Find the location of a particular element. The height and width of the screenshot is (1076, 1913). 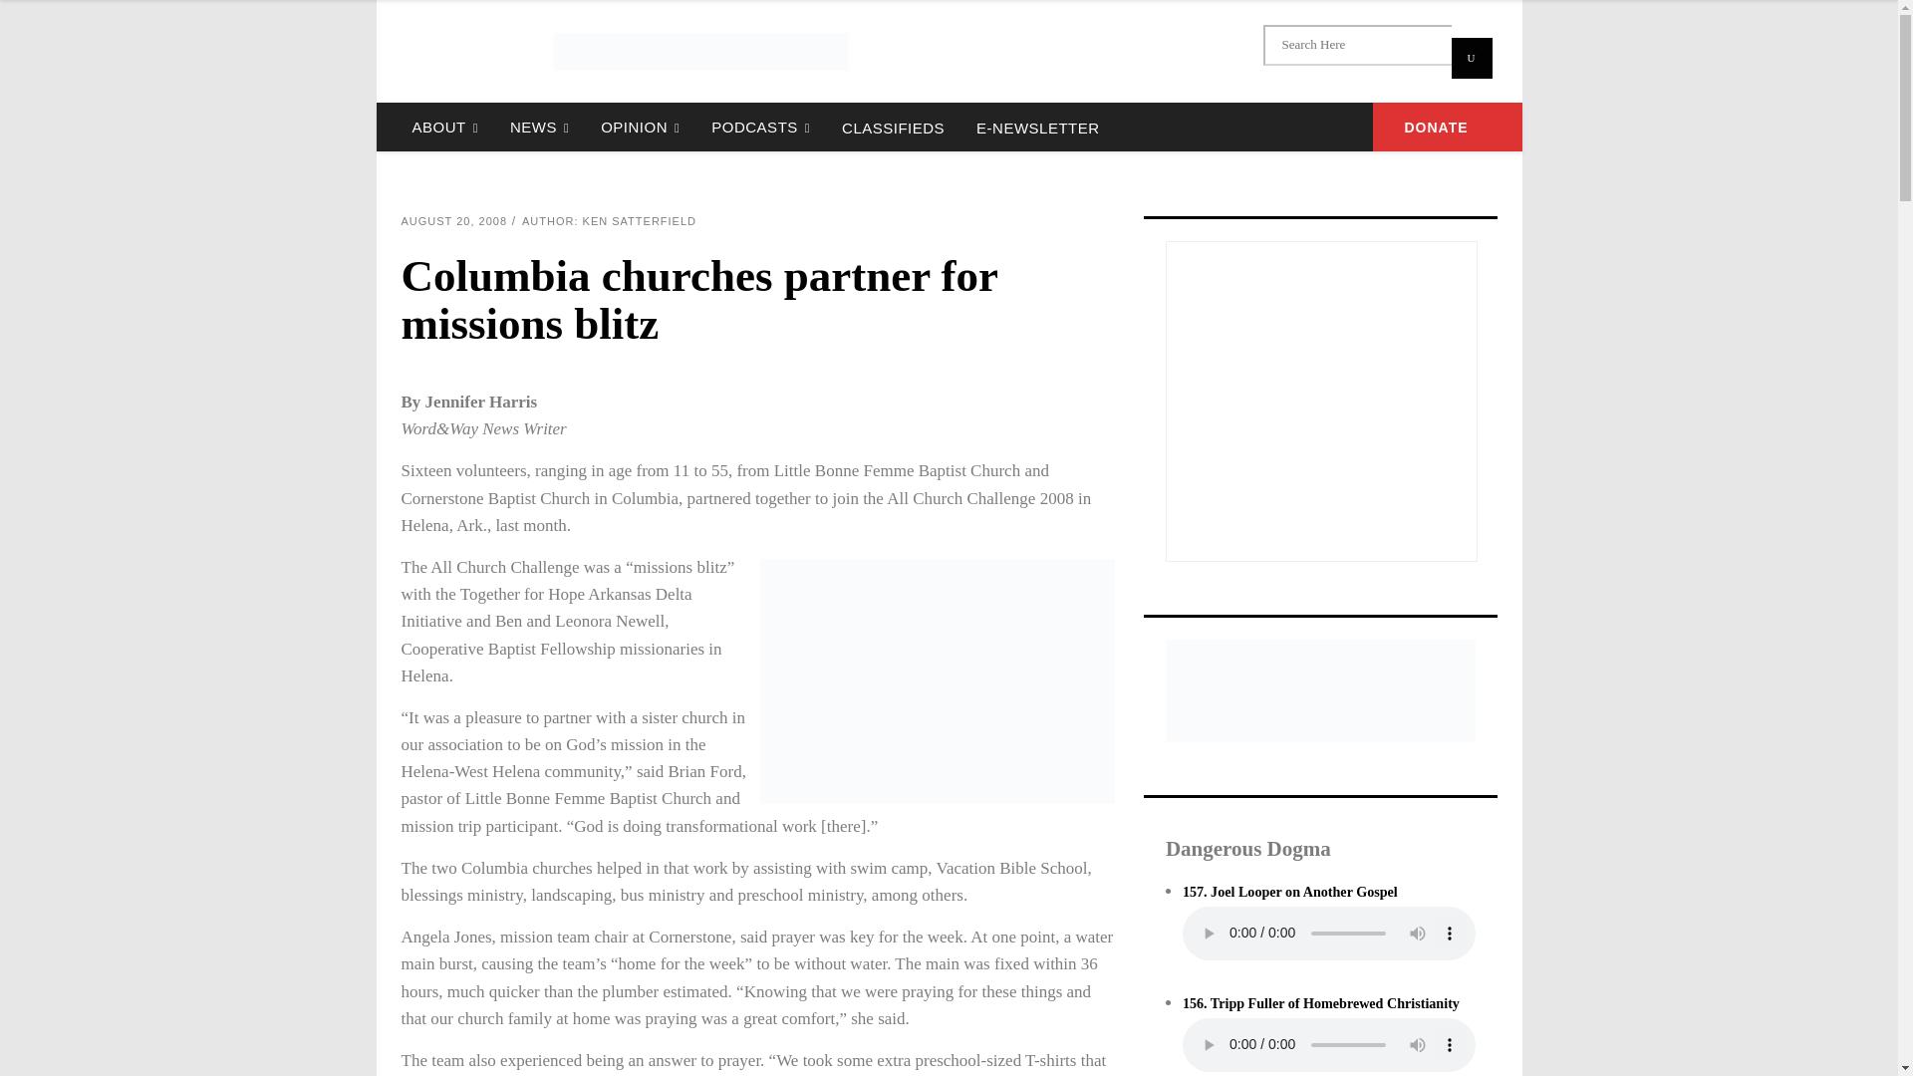

DONATE is located at coordinates (1448, 127).